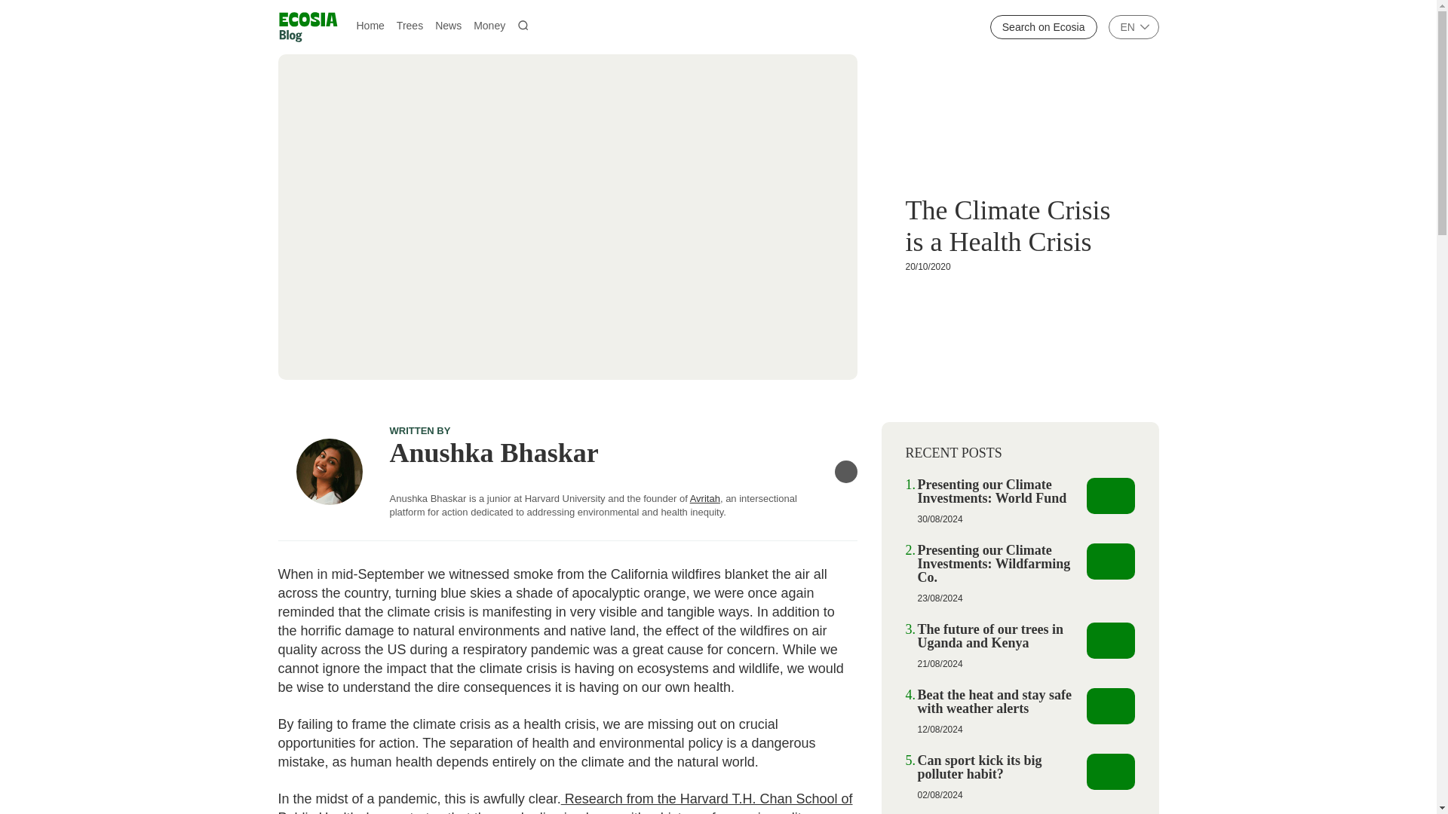  I want to click on 30 August 2024, so click(940, 519).